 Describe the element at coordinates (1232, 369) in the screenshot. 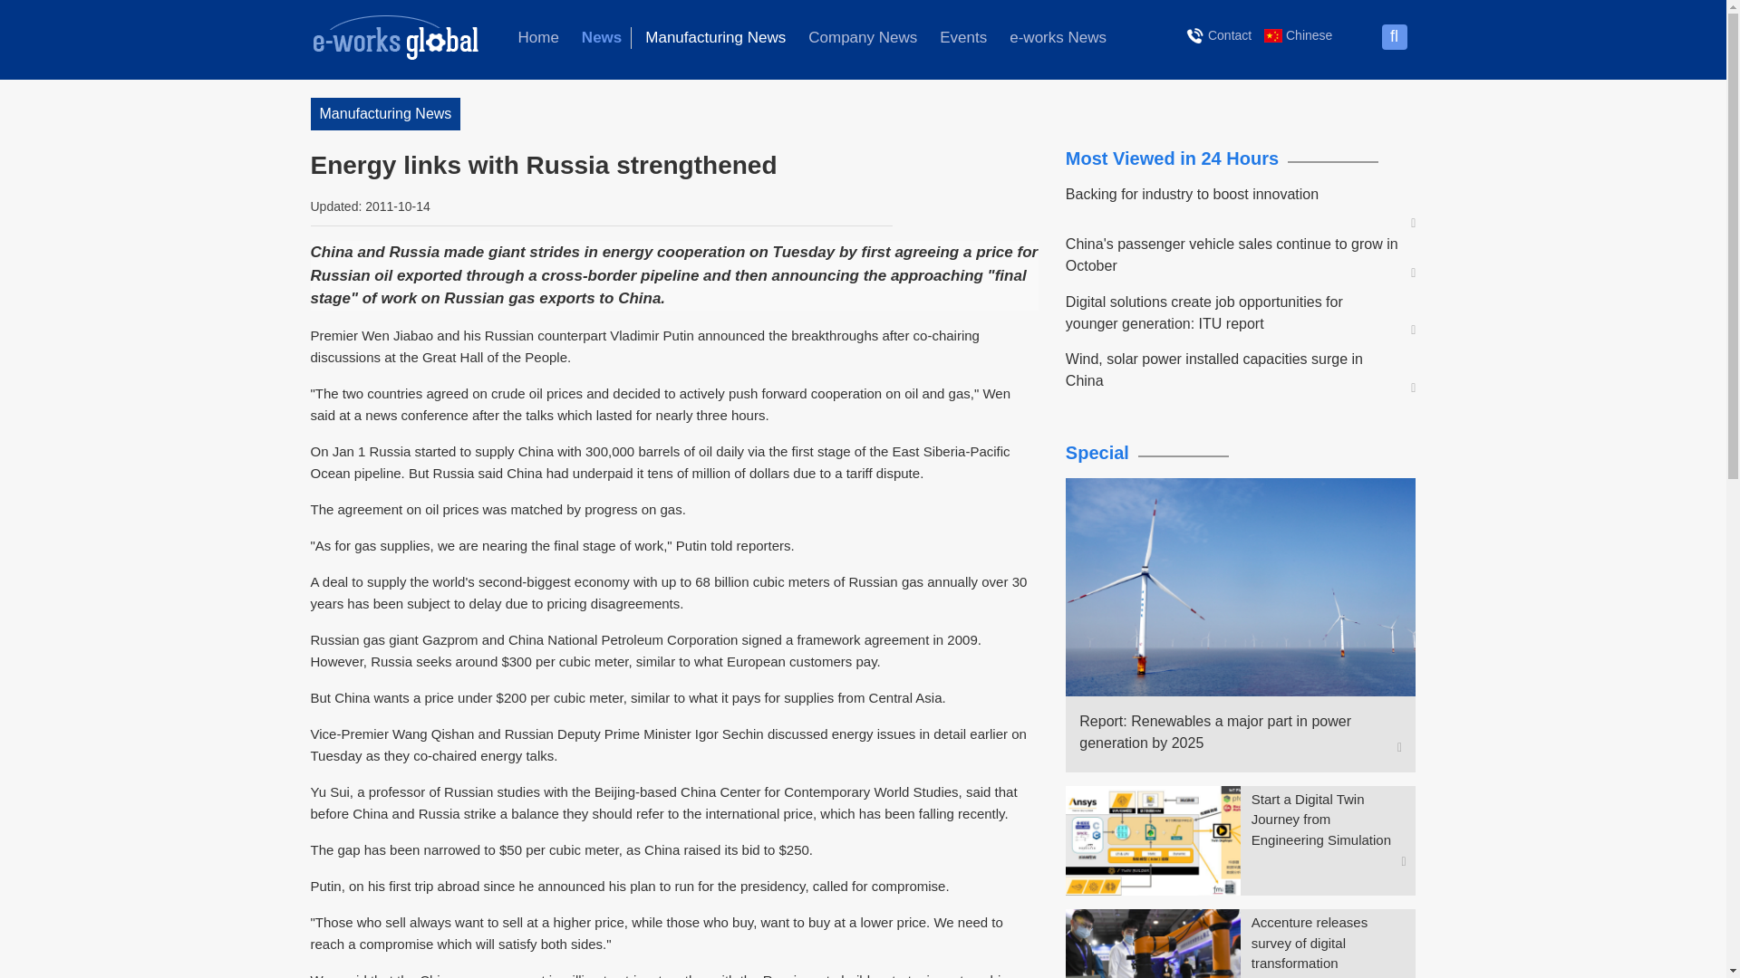

I see `Wind, solar power installed capacities surge in China` at that location.